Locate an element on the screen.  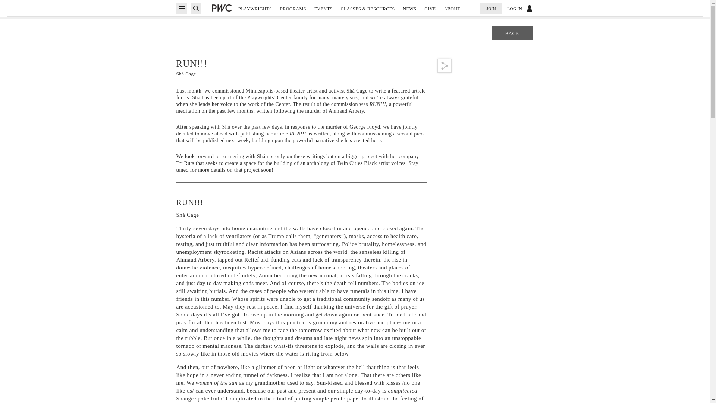
ABOUT is located at coordinates (452, 12).